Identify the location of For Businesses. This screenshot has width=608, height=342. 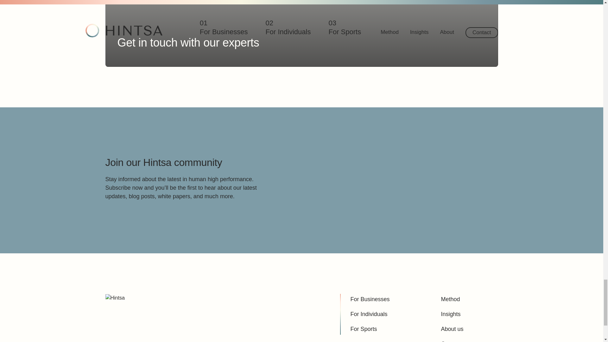
(370, 299).